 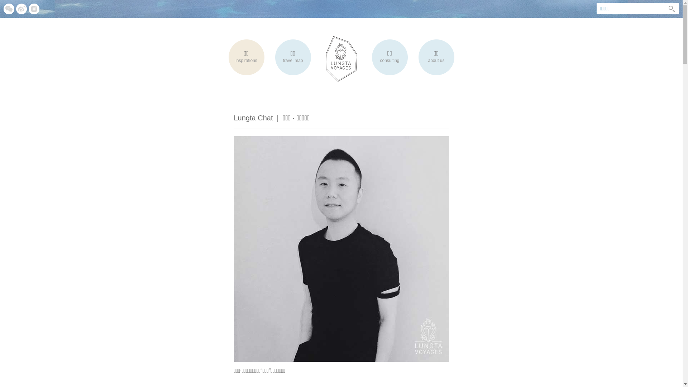 I want to click on Search for:, so click(x=631, y=9).